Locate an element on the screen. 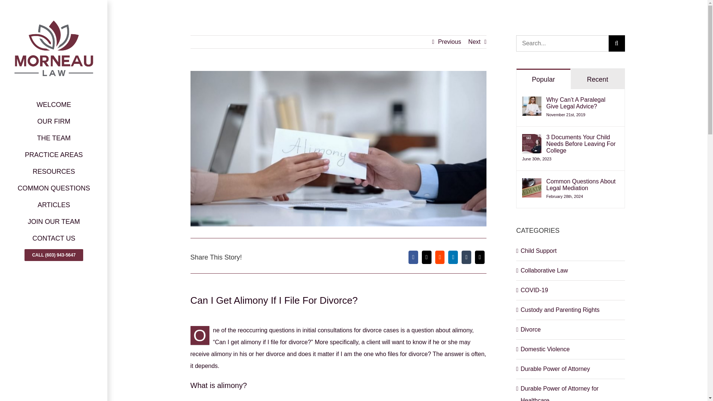 Image resolution: width=713 pixels, height=401 pixels. RESOURCES is located at coordinates (53, 172).